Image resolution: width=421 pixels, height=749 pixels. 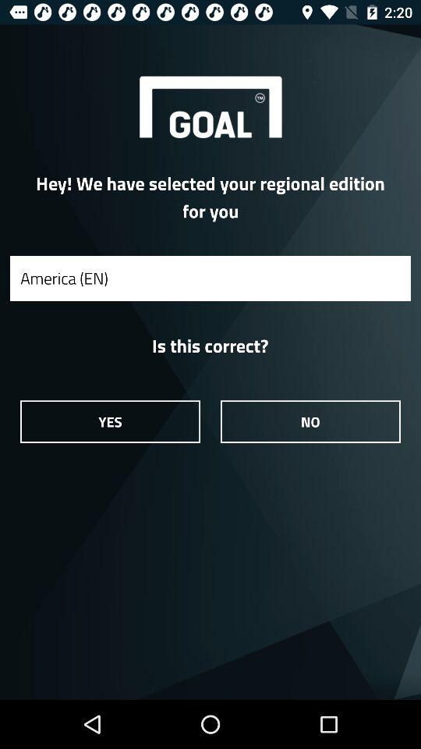 I want to click on swipe until america (en) icon, so click(x=210, y=278).